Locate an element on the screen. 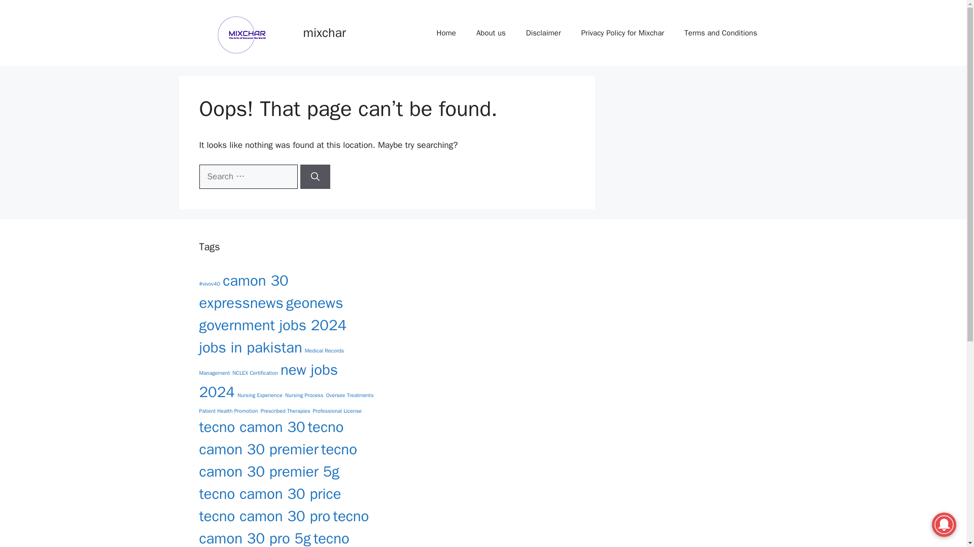 The width and height of the screenshot is (974, 547). new jobs 2024 is located at coordinates (268, 381).